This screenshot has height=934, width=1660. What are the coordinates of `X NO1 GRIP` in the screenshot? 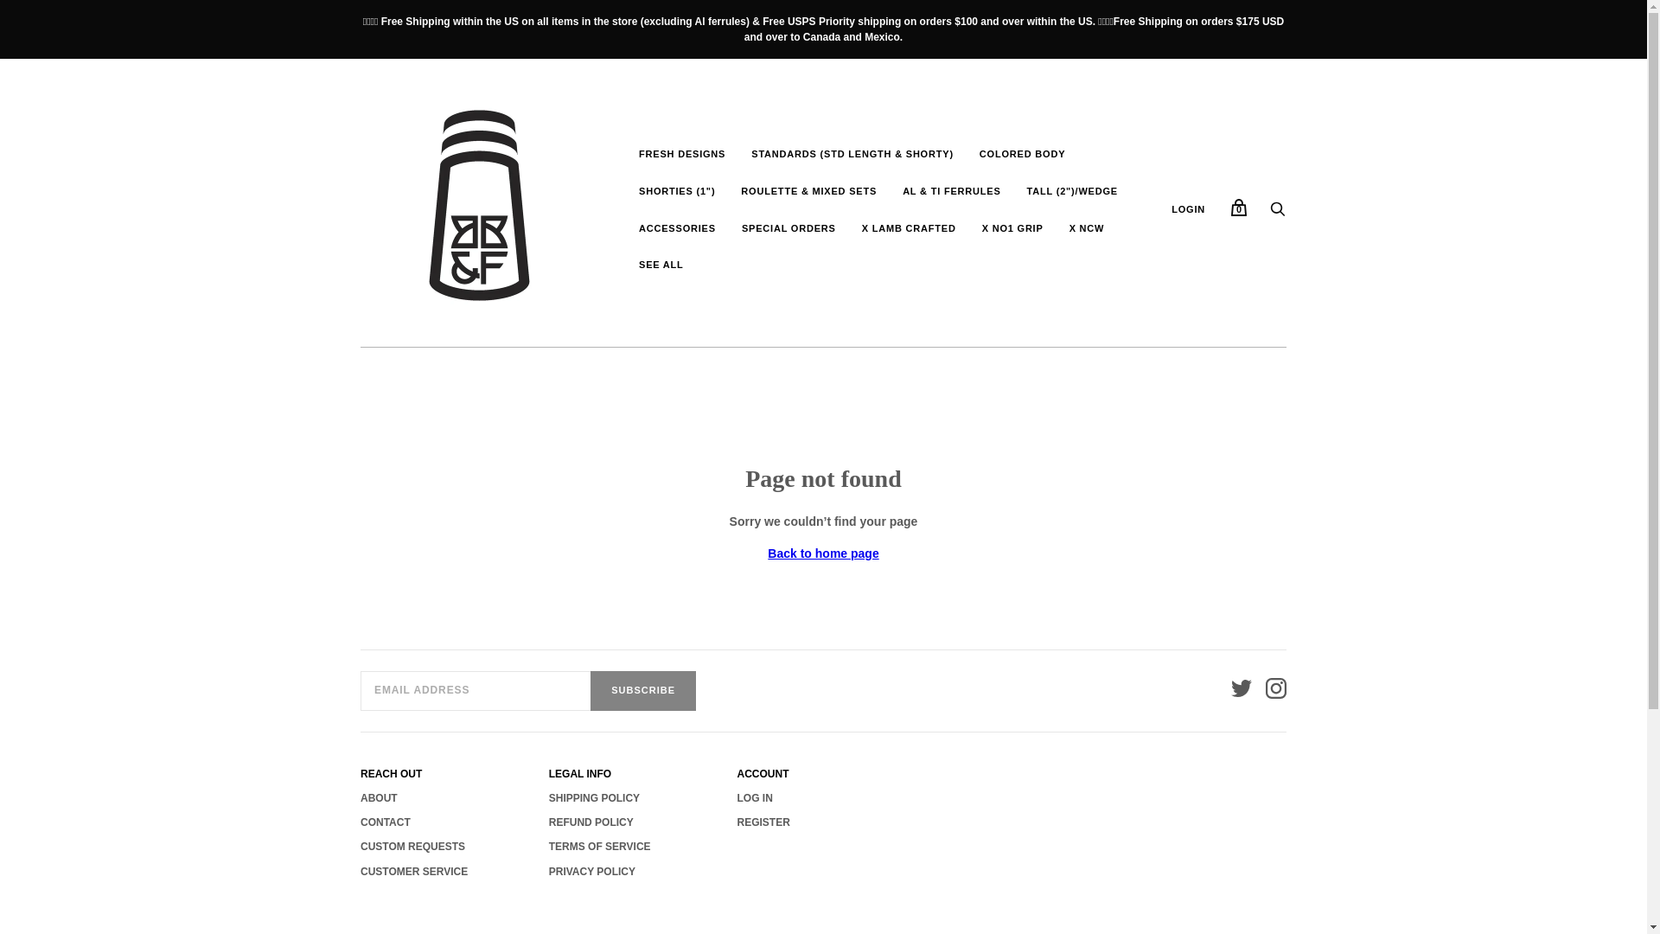 It's located at (1012, 228).